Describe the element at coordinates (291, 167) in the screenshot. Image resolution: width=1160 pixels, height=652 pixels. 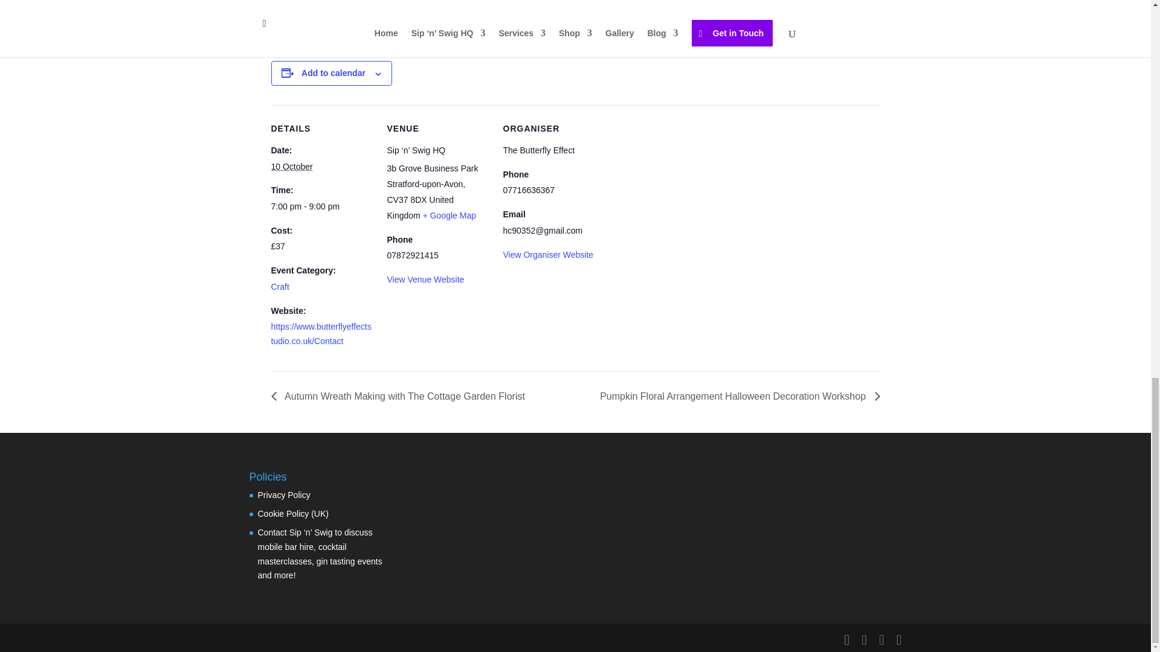
I see `2024-10-10` at that location.